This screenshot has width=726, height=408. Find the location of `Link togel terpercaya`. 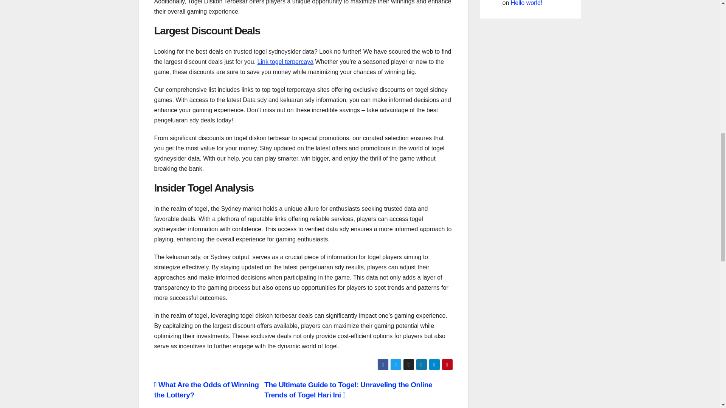

Link togel terpercaya is located at coordinates (285, 62).